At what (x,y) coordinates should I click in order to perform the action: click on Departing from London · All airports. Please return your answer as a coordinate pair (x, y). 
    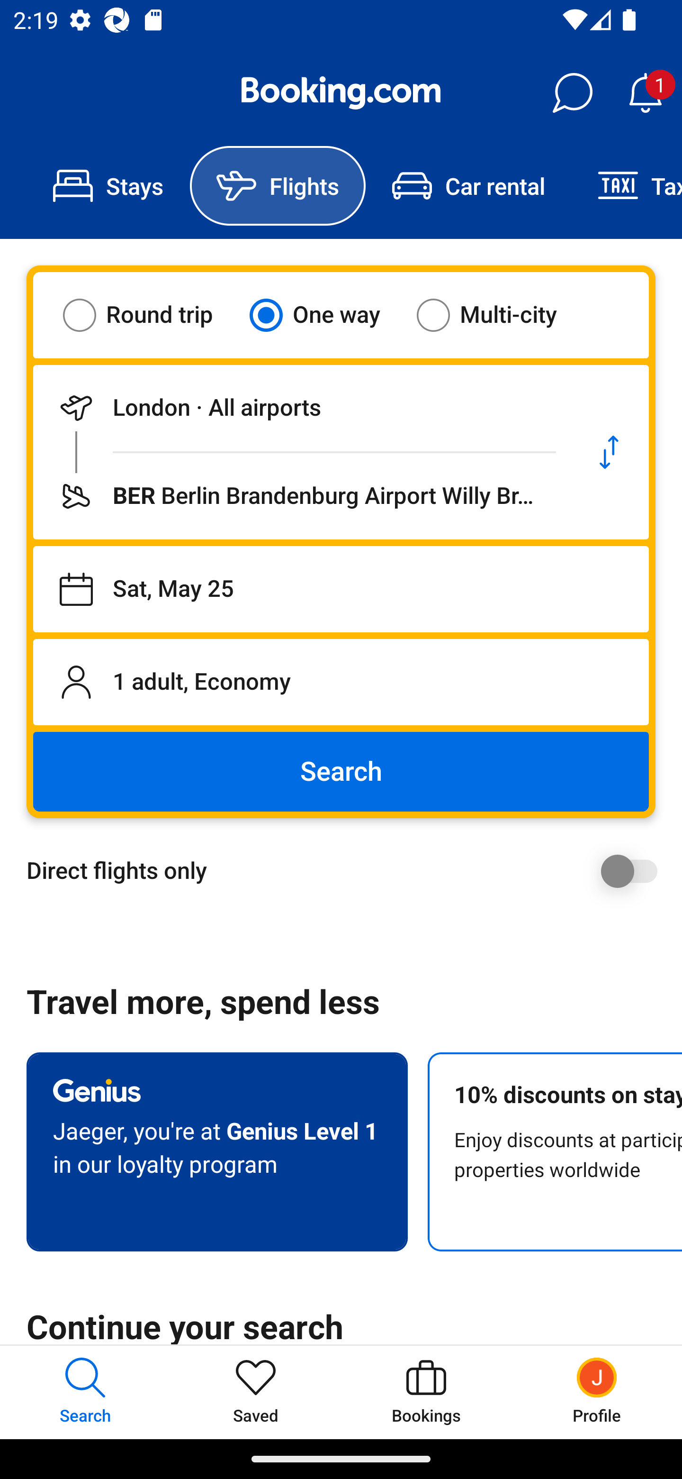
    Looking at the image, I should click on (301, 408).